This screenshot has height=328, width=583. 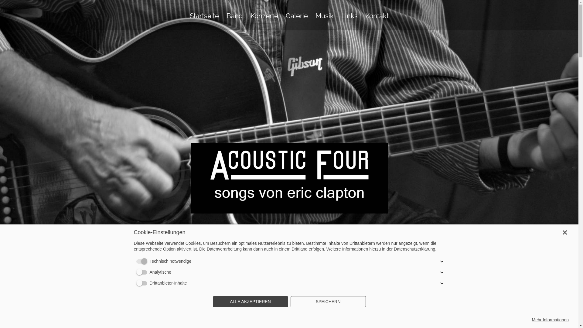 What do you see at coordinates (328, 302) in the screenshot?
I see `SPEICHERN` at bounding box center [328, 302].